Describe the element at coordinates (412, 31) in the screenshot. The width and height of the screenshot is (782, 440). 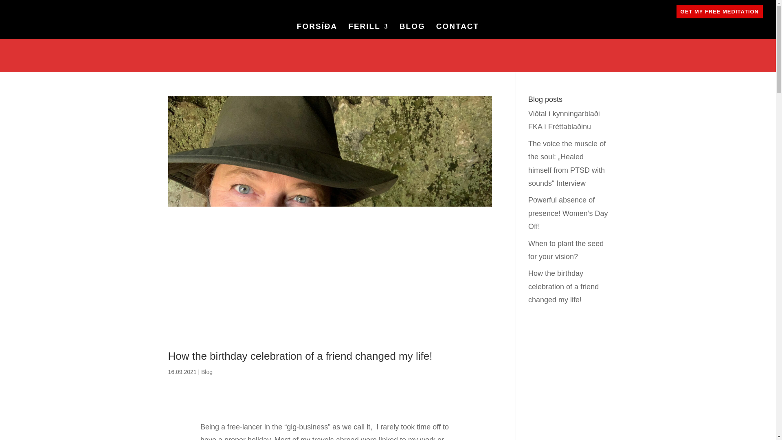
I see `BLOG` at that location.